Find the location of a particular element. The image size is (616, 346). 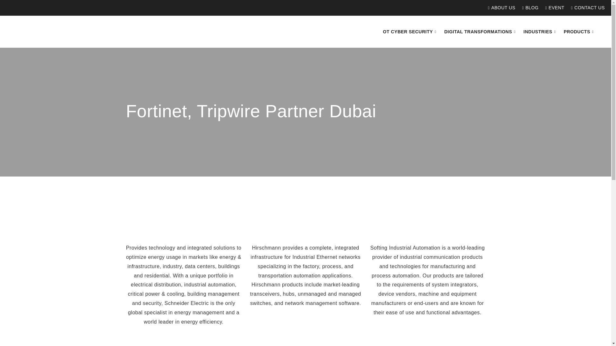

DIGITAL TRANSFORMATIONS is located at coordinates (481, 32).